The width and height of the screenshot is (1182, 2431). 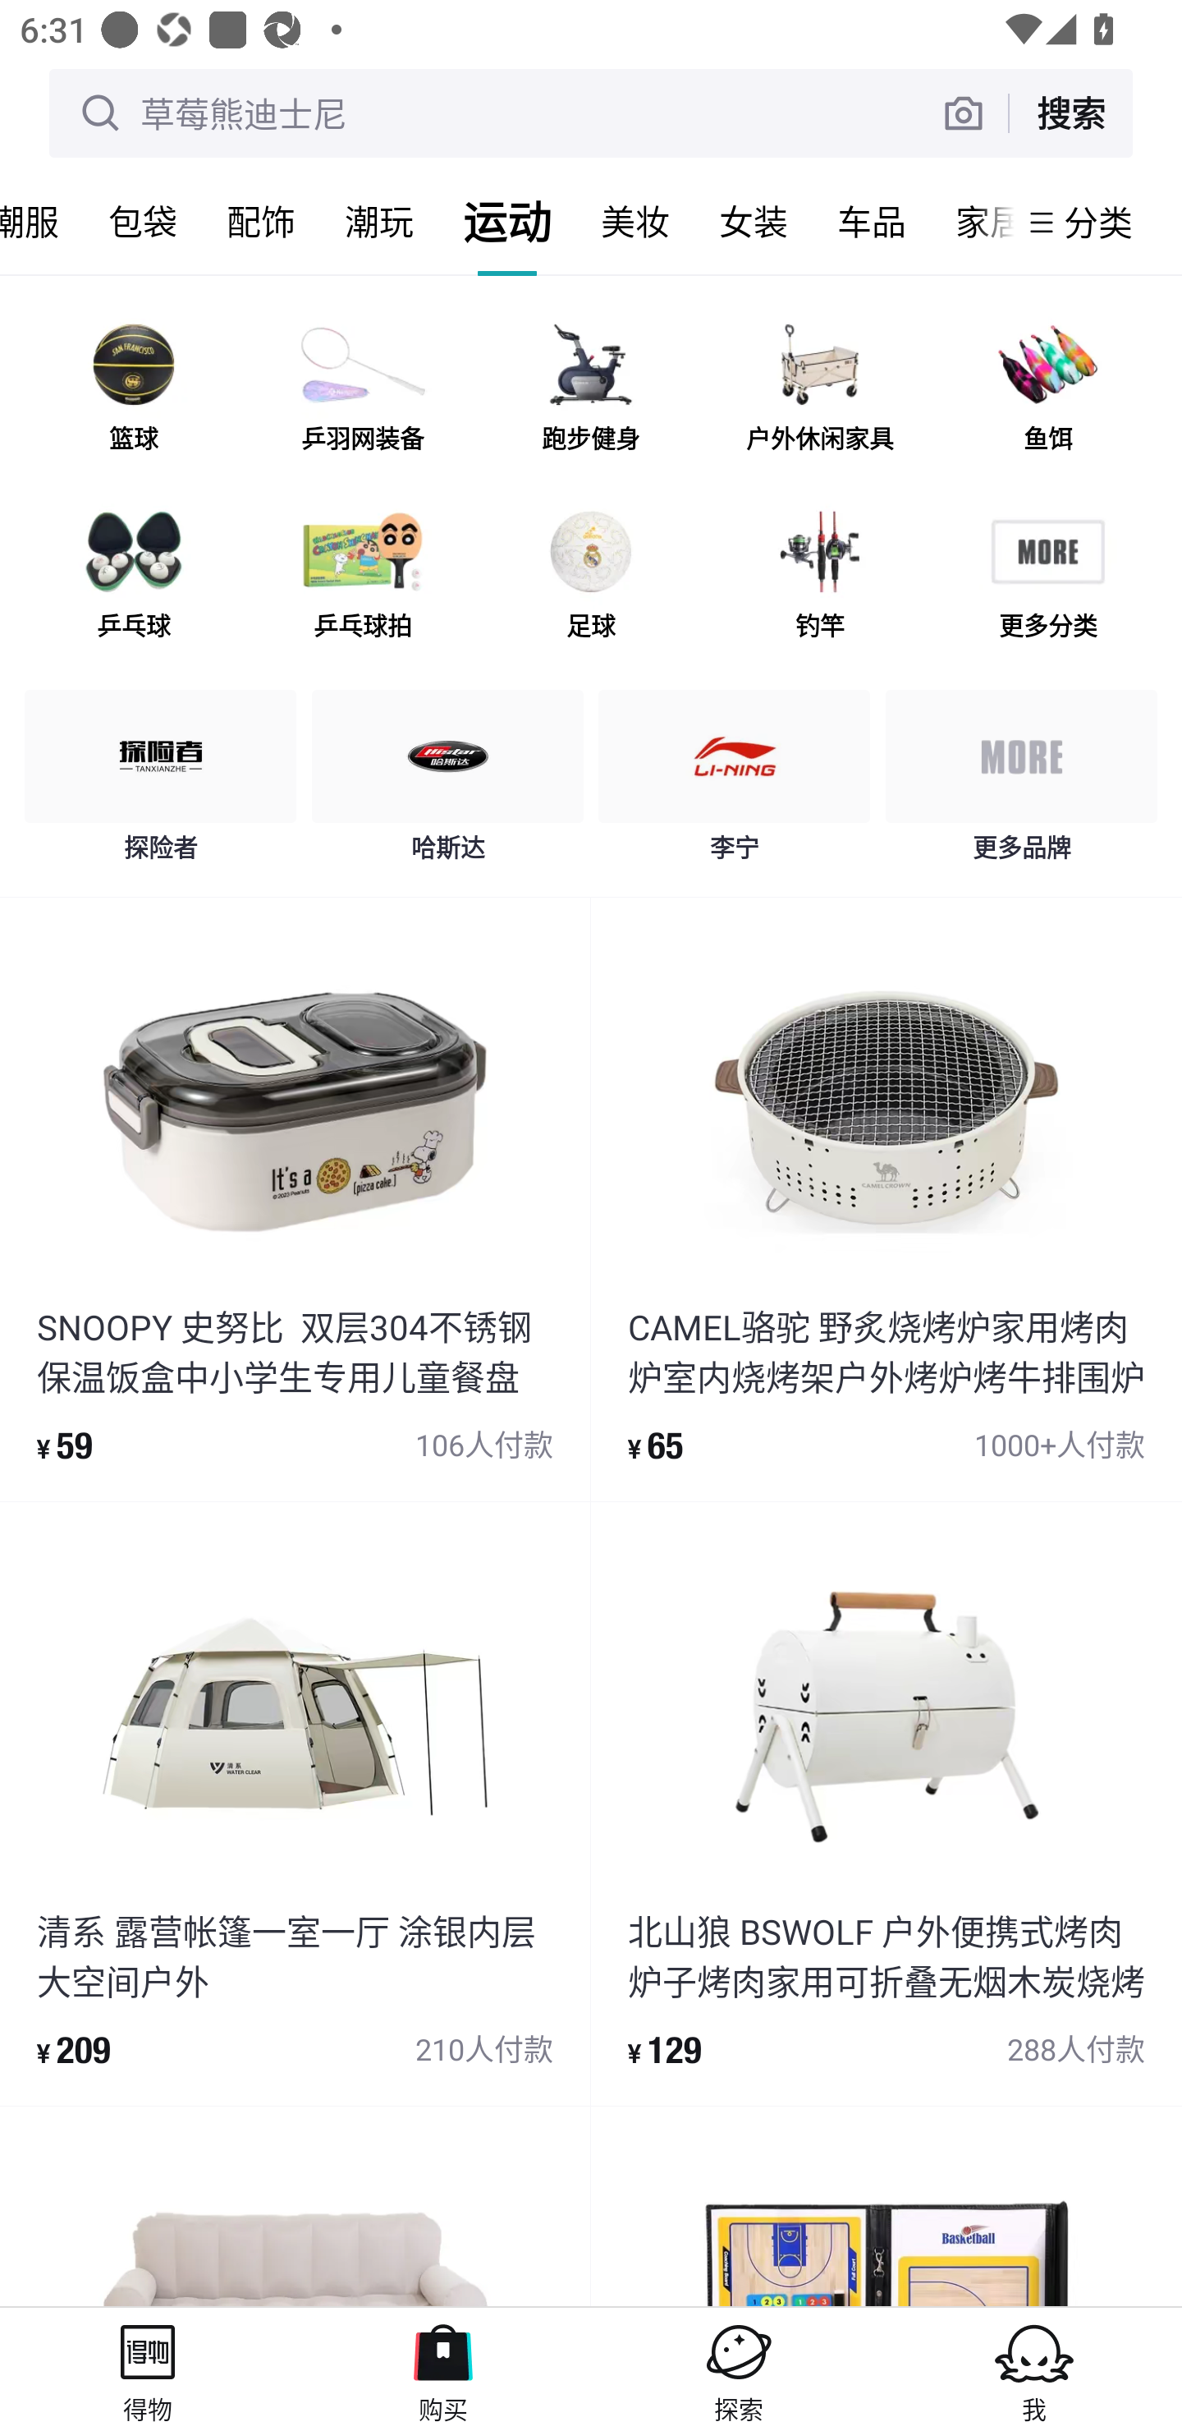 I want to click on 足球, so click(x=591, y=577).